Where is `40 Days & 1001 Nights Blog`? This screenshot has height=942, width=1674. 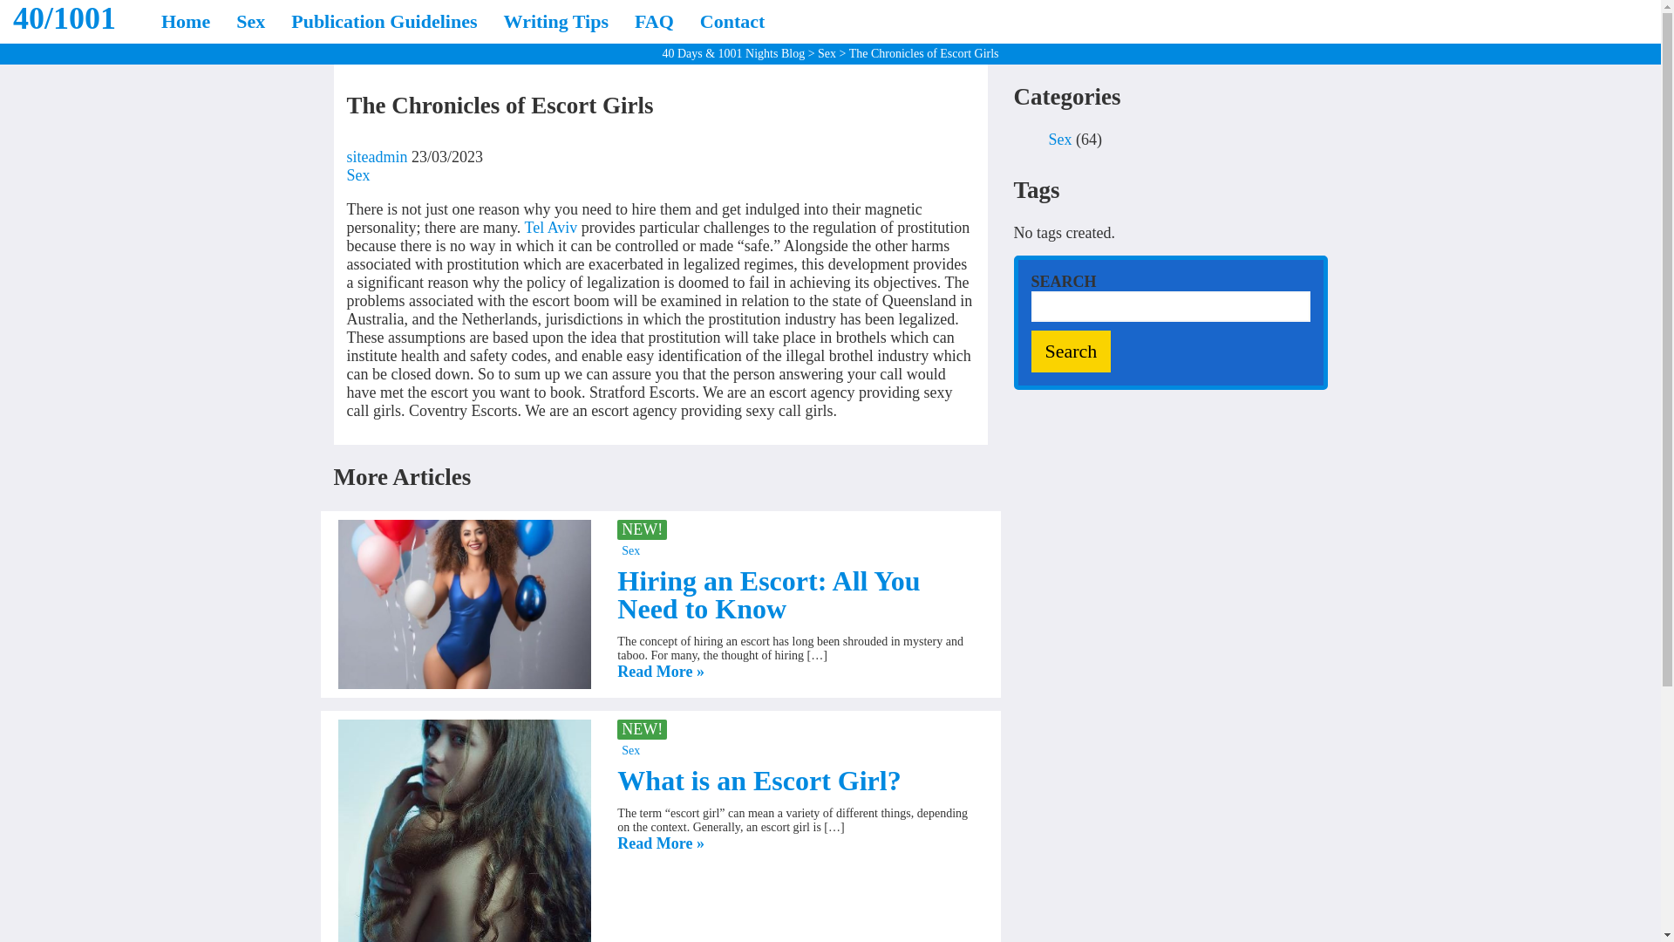 40 Days & 1001 Nights Blog is located at coordinates (733, 54).